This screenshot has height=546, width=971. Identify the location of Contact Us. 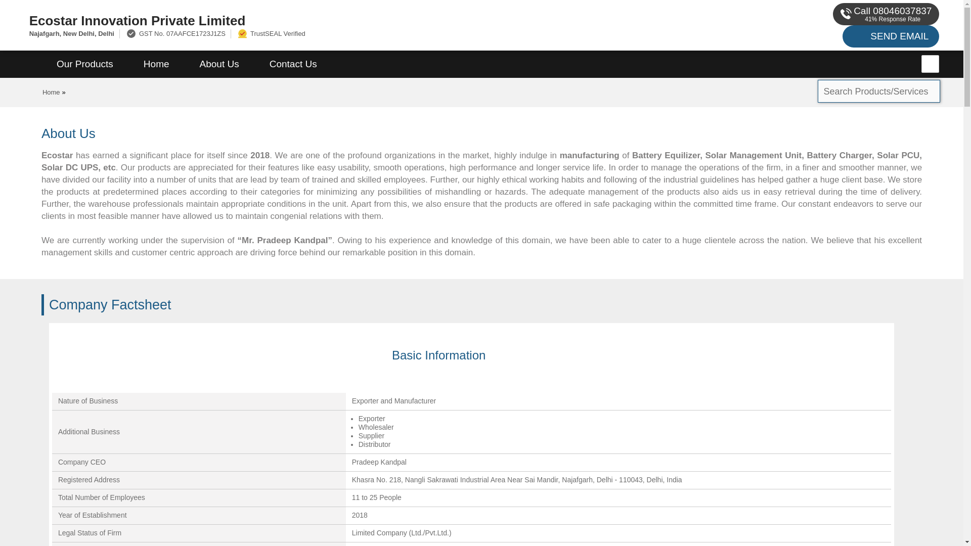
(293, 64).